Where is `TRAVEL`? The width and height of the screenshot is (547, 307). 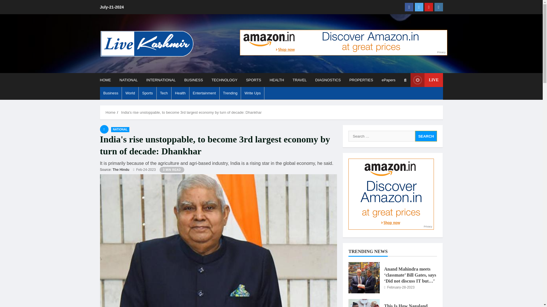 TRAVEL is located at coordinates (300, 80).